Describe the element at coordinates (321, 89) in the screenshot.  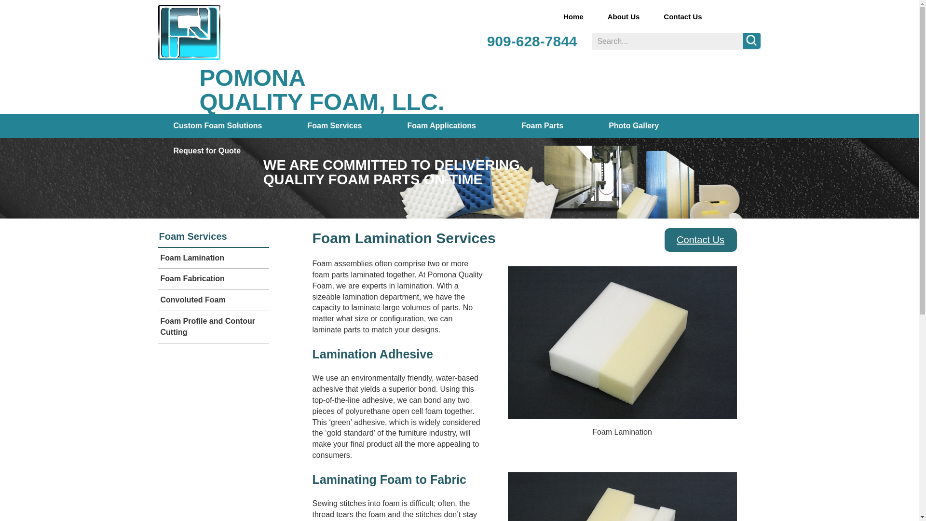
I see `Foam Applications` at that location.